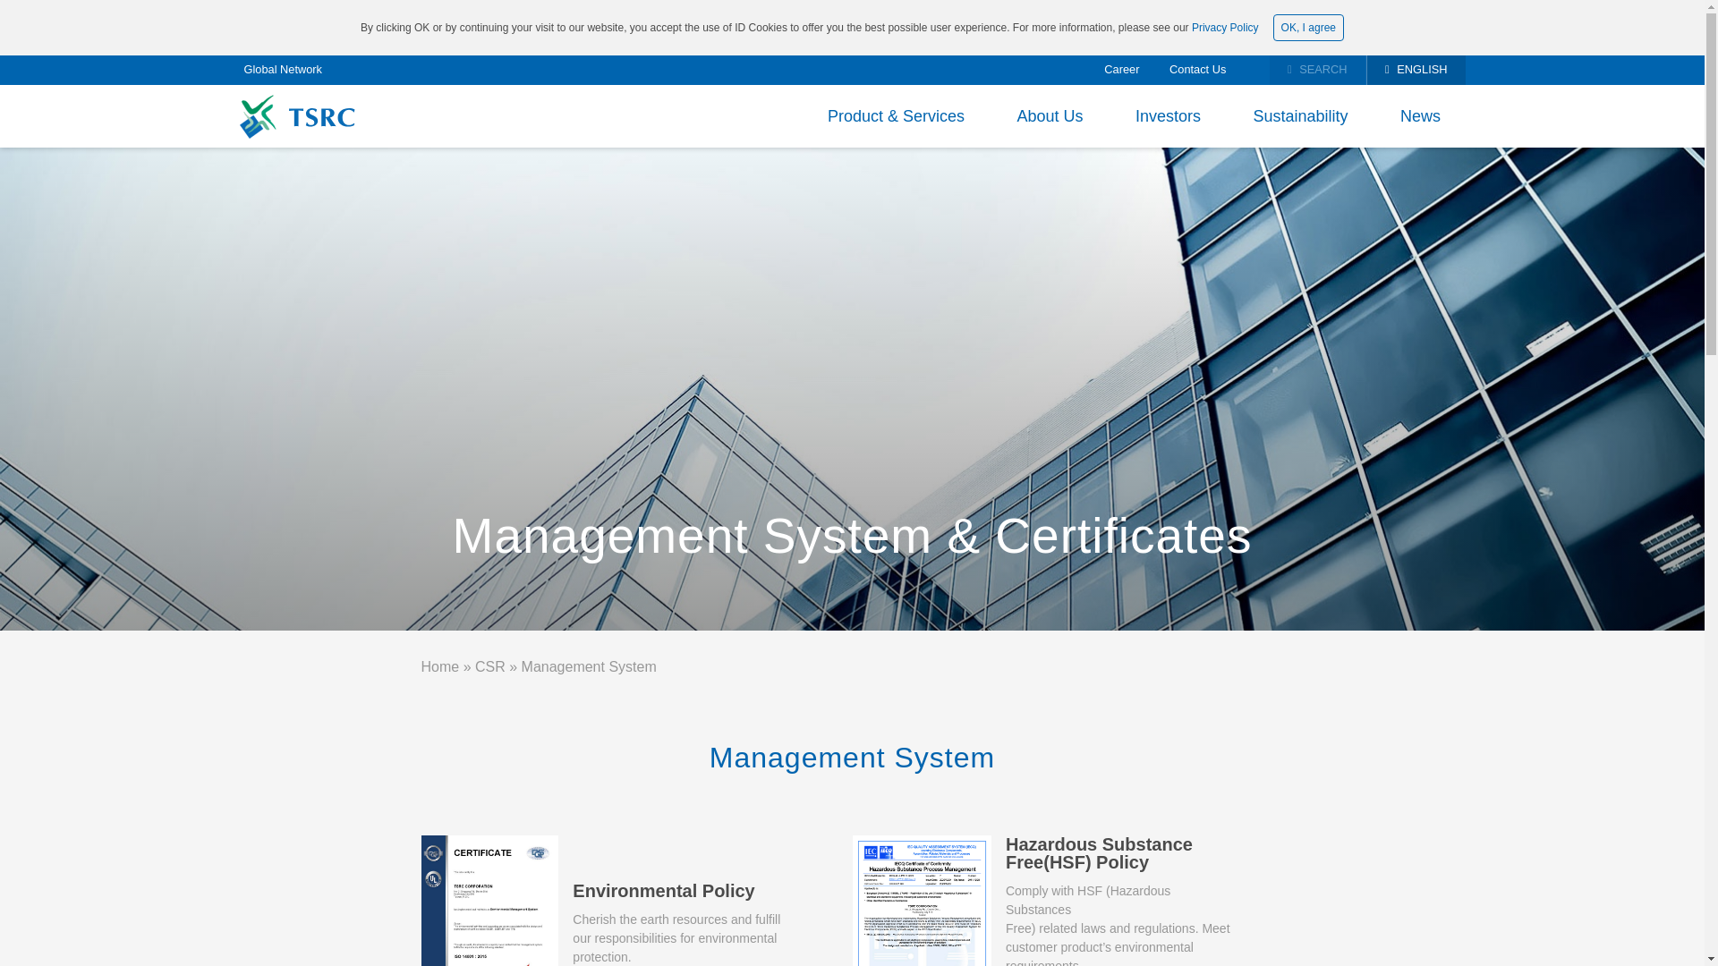 This screenshot has height=966, width=1718. Describe the element at coordinates (283, 70) in the screenshot. I see `Global Network` at that location.